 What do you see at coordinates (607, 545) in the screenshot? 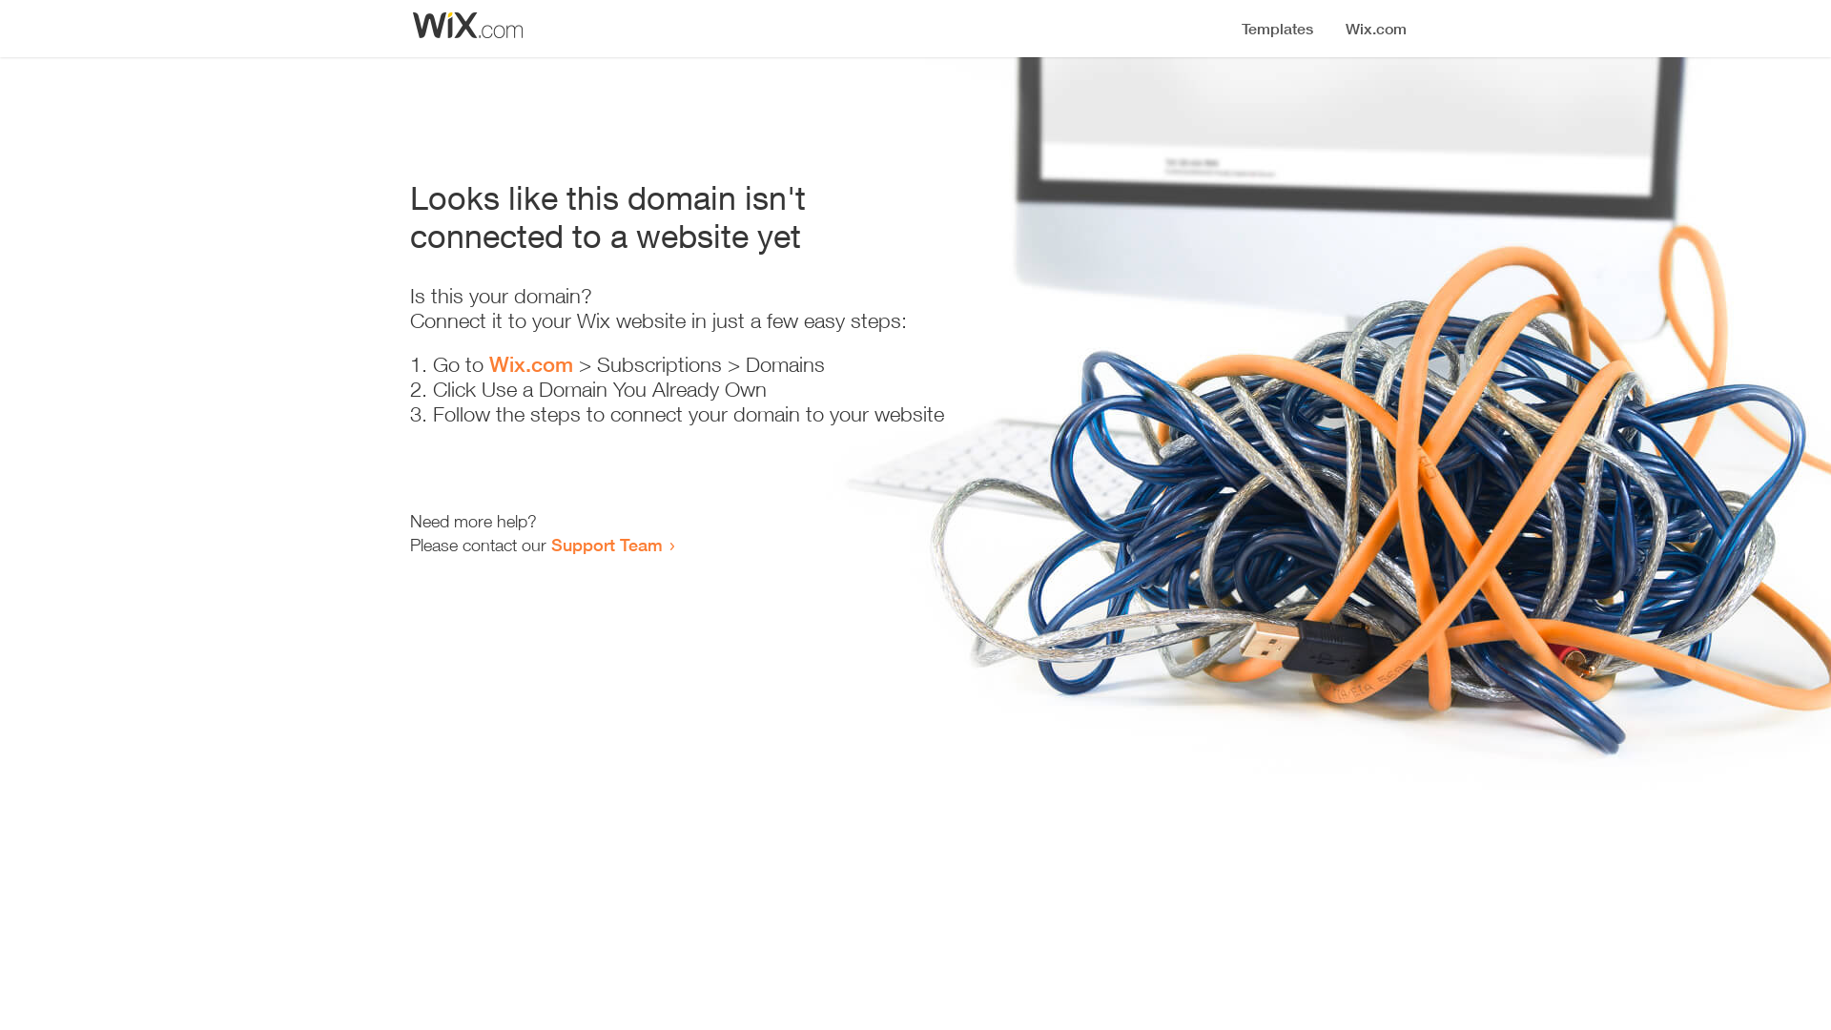
I see `Support Team` at bounding box center [607, 545].